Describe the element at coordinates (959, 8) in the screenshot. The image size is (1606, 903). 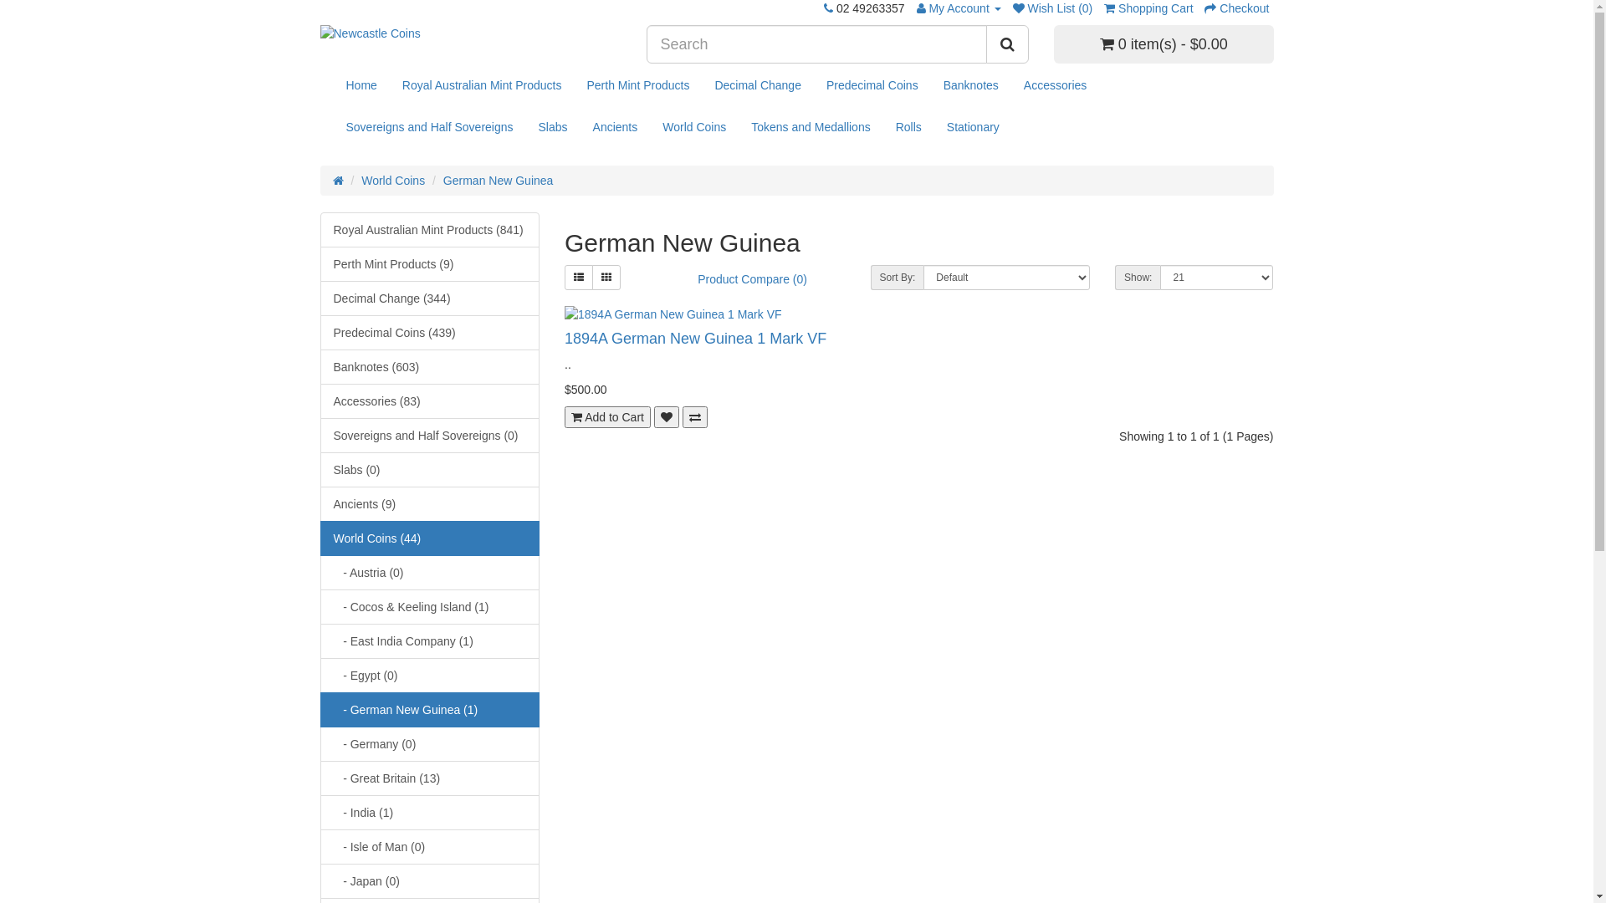
I see `My Account` at that location.